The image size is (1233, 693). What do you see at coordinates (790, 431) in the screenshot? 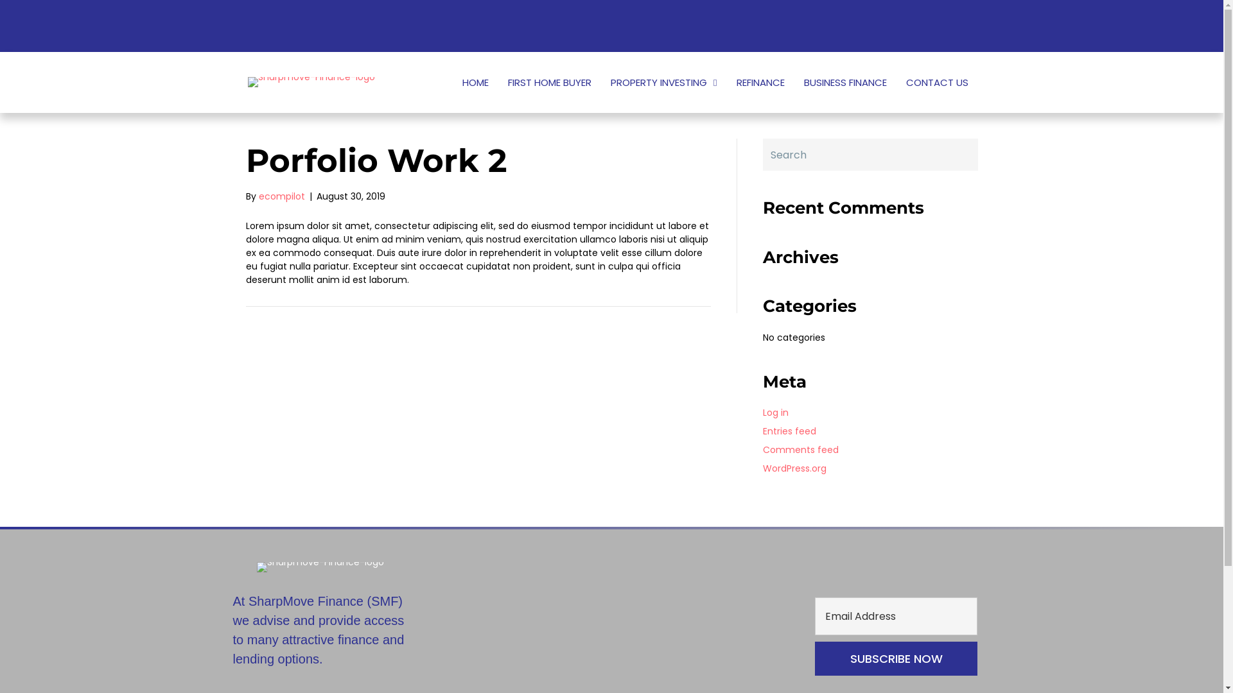
I see `Entries feed` at bounding box center [790, 431].